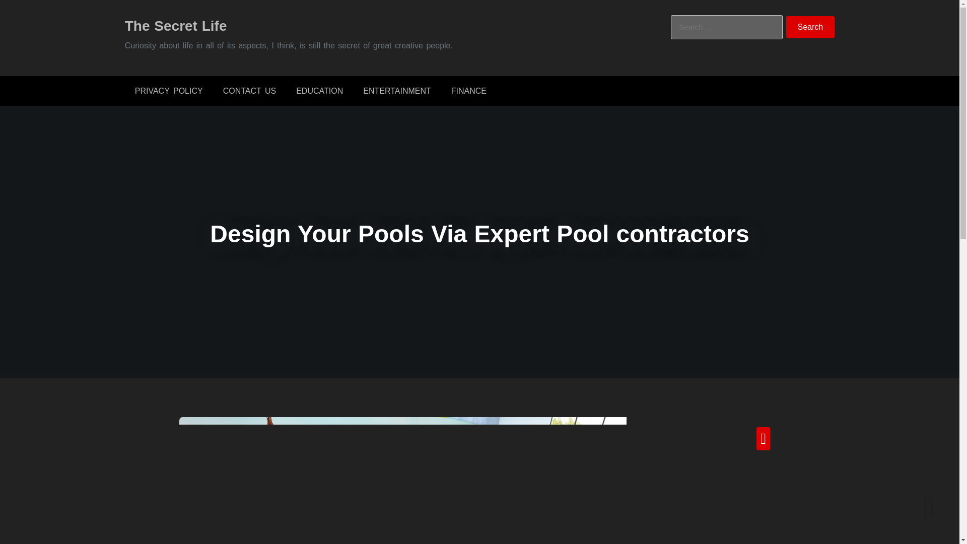 Image resolution: width=967 pixels, height=544 pixels. Describe the element at coordinates (319, 91) in the screenshot. I see `EDUCATION` at that location.